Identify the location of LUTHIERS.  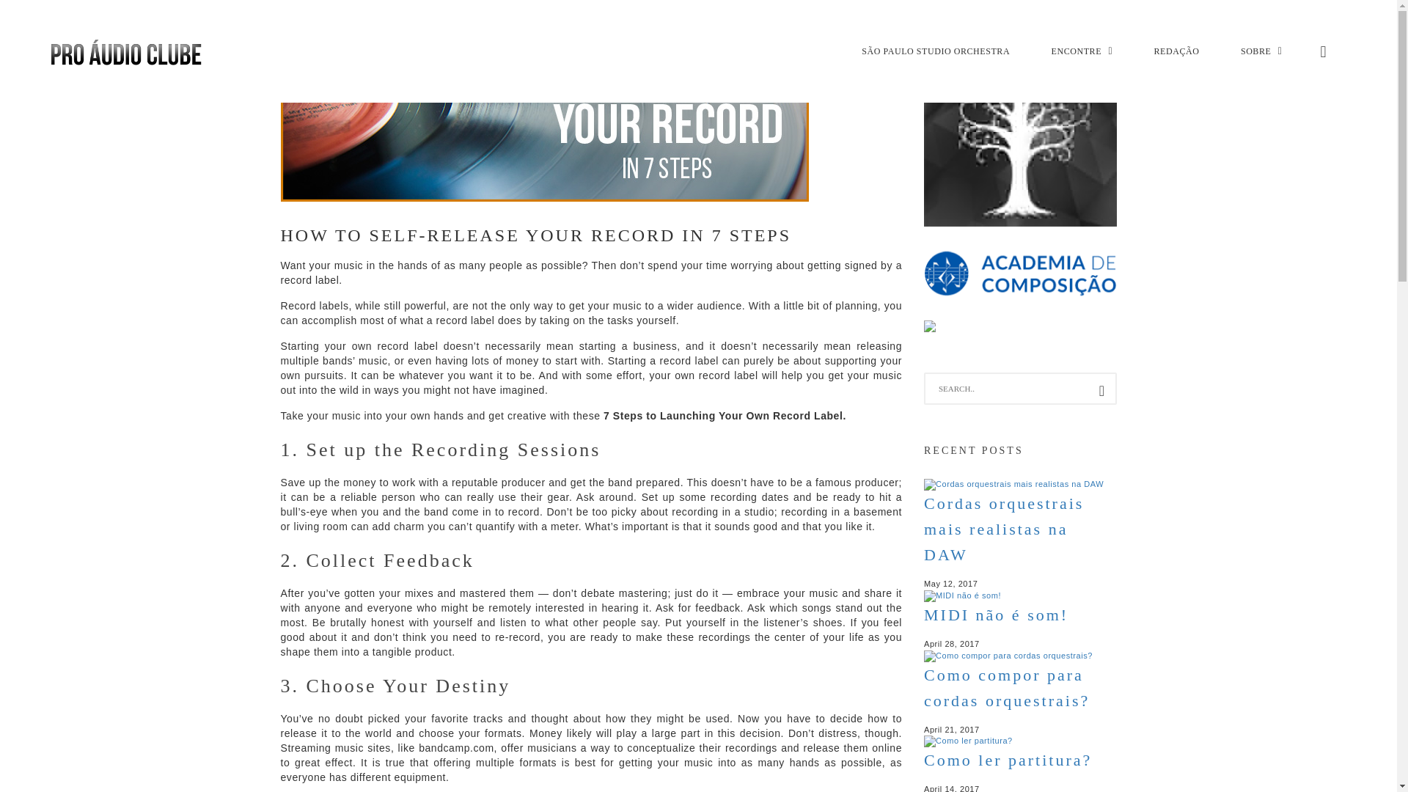
(1123, 380).